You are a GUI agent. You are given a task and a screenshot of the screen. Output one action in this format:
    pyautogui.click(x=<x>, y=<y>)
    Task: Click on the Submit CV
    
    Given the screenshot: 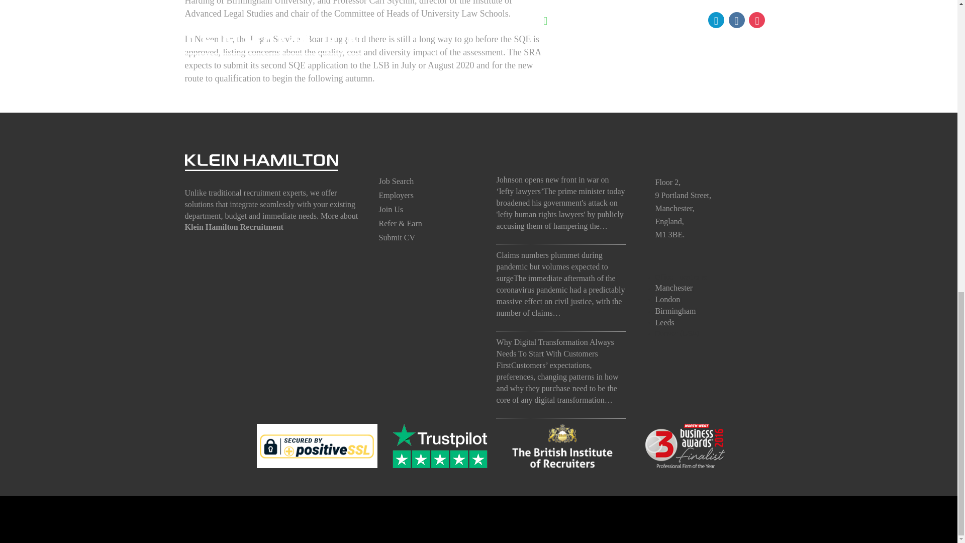 What is the action you would take?
    pyautogui.click(x=397, y=237)
    